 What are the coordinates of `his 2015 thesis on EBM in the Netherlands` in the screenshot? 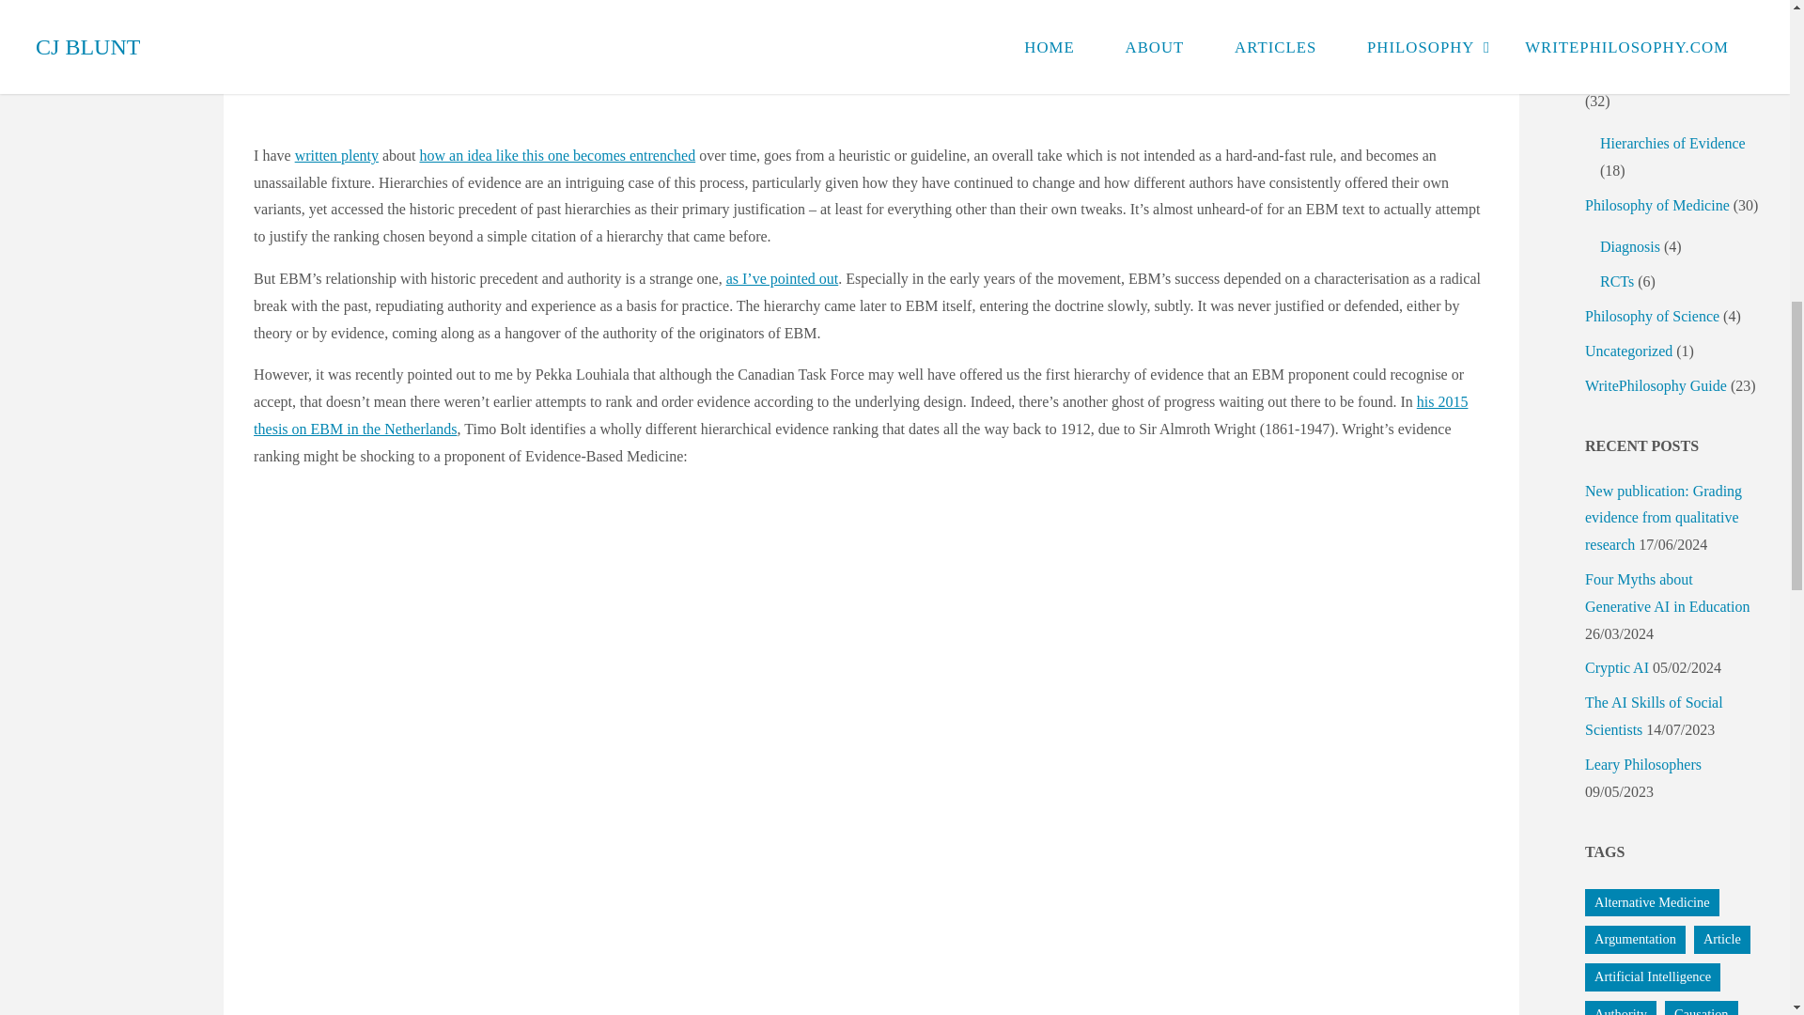 It's located at (861, 415).